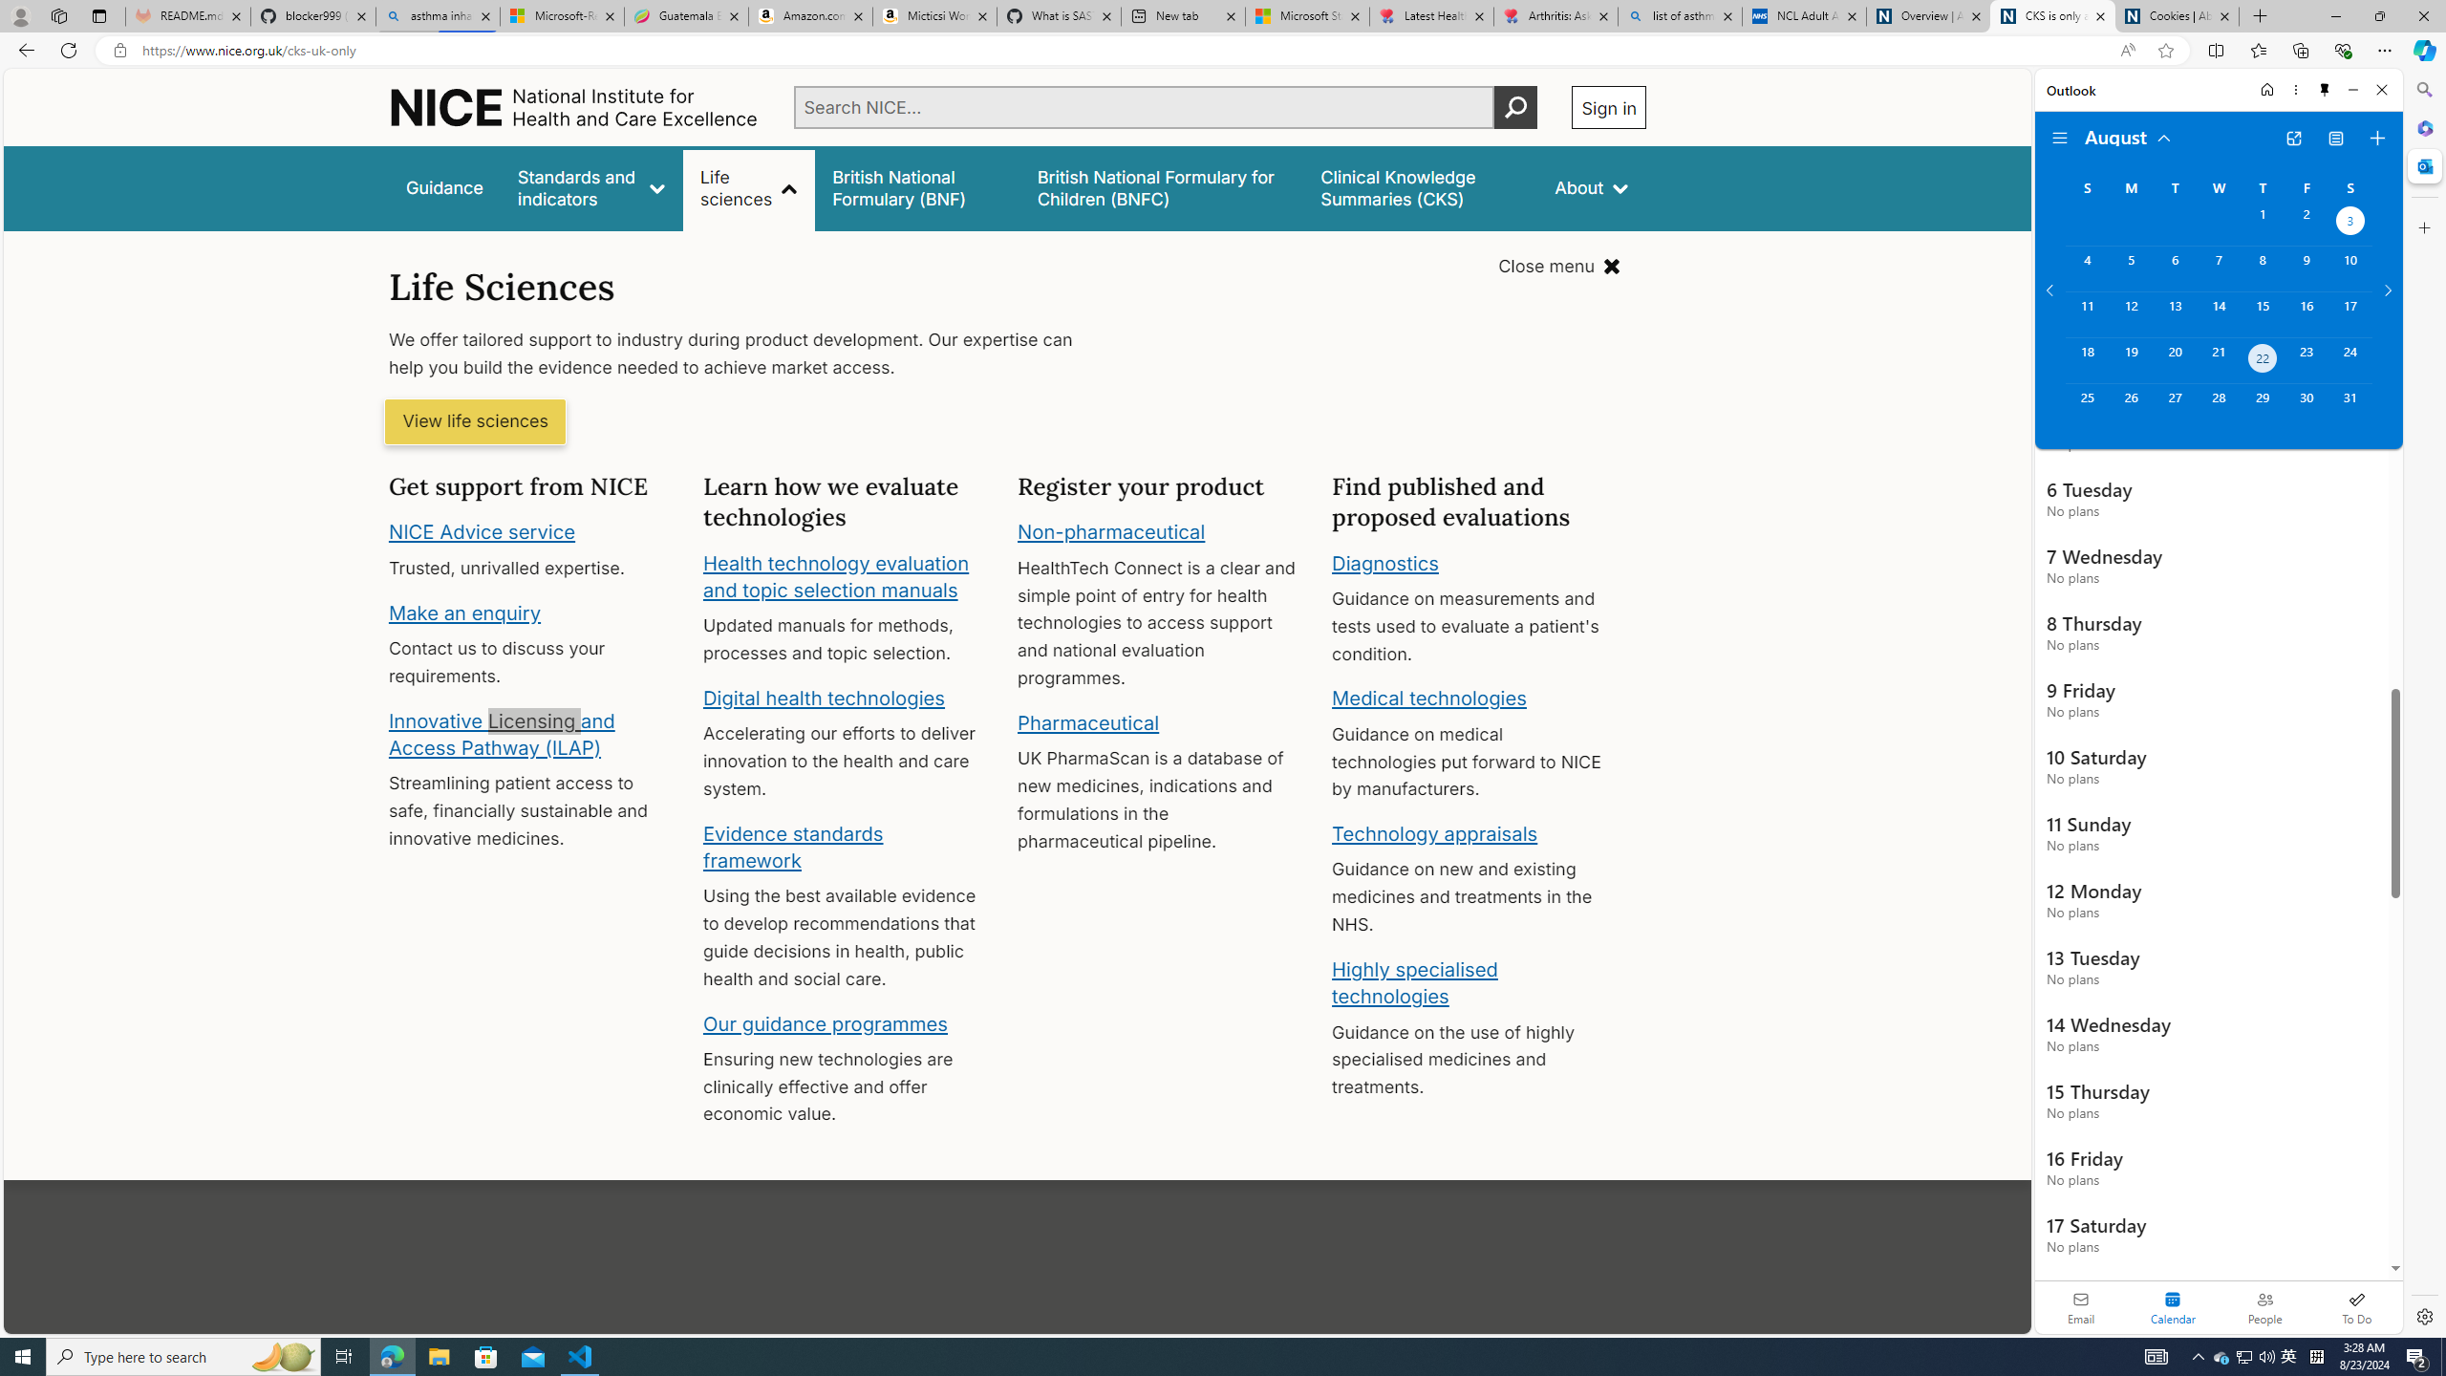 This screenshot has width=2446, height=1376. What do you see at coordinates (2218, 269) in the screenshot?
I see `Wednesday, August 7, 2024. ` at bounding box center [2218, 269].